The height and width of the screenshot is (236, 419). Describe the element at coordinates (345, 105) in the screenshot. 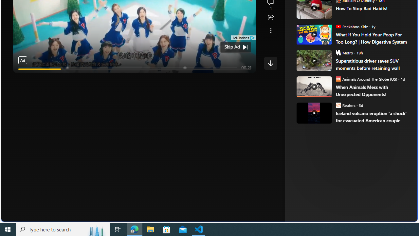

I see `Reuters Reuters` at that location.